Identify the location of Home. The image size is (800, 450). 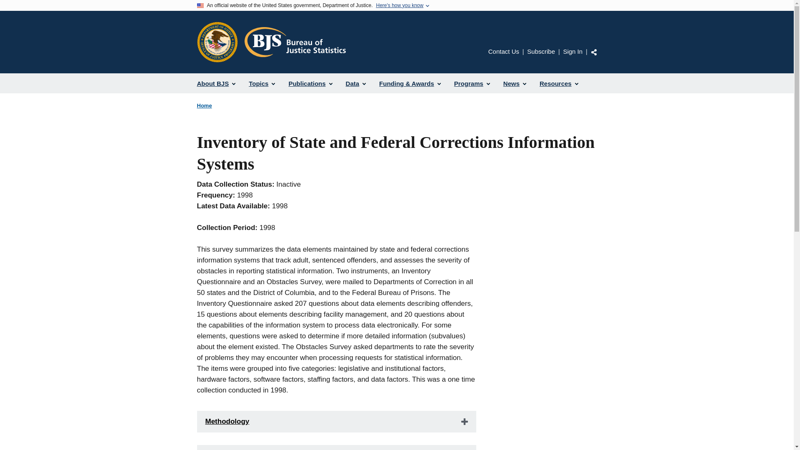
(295, 42).